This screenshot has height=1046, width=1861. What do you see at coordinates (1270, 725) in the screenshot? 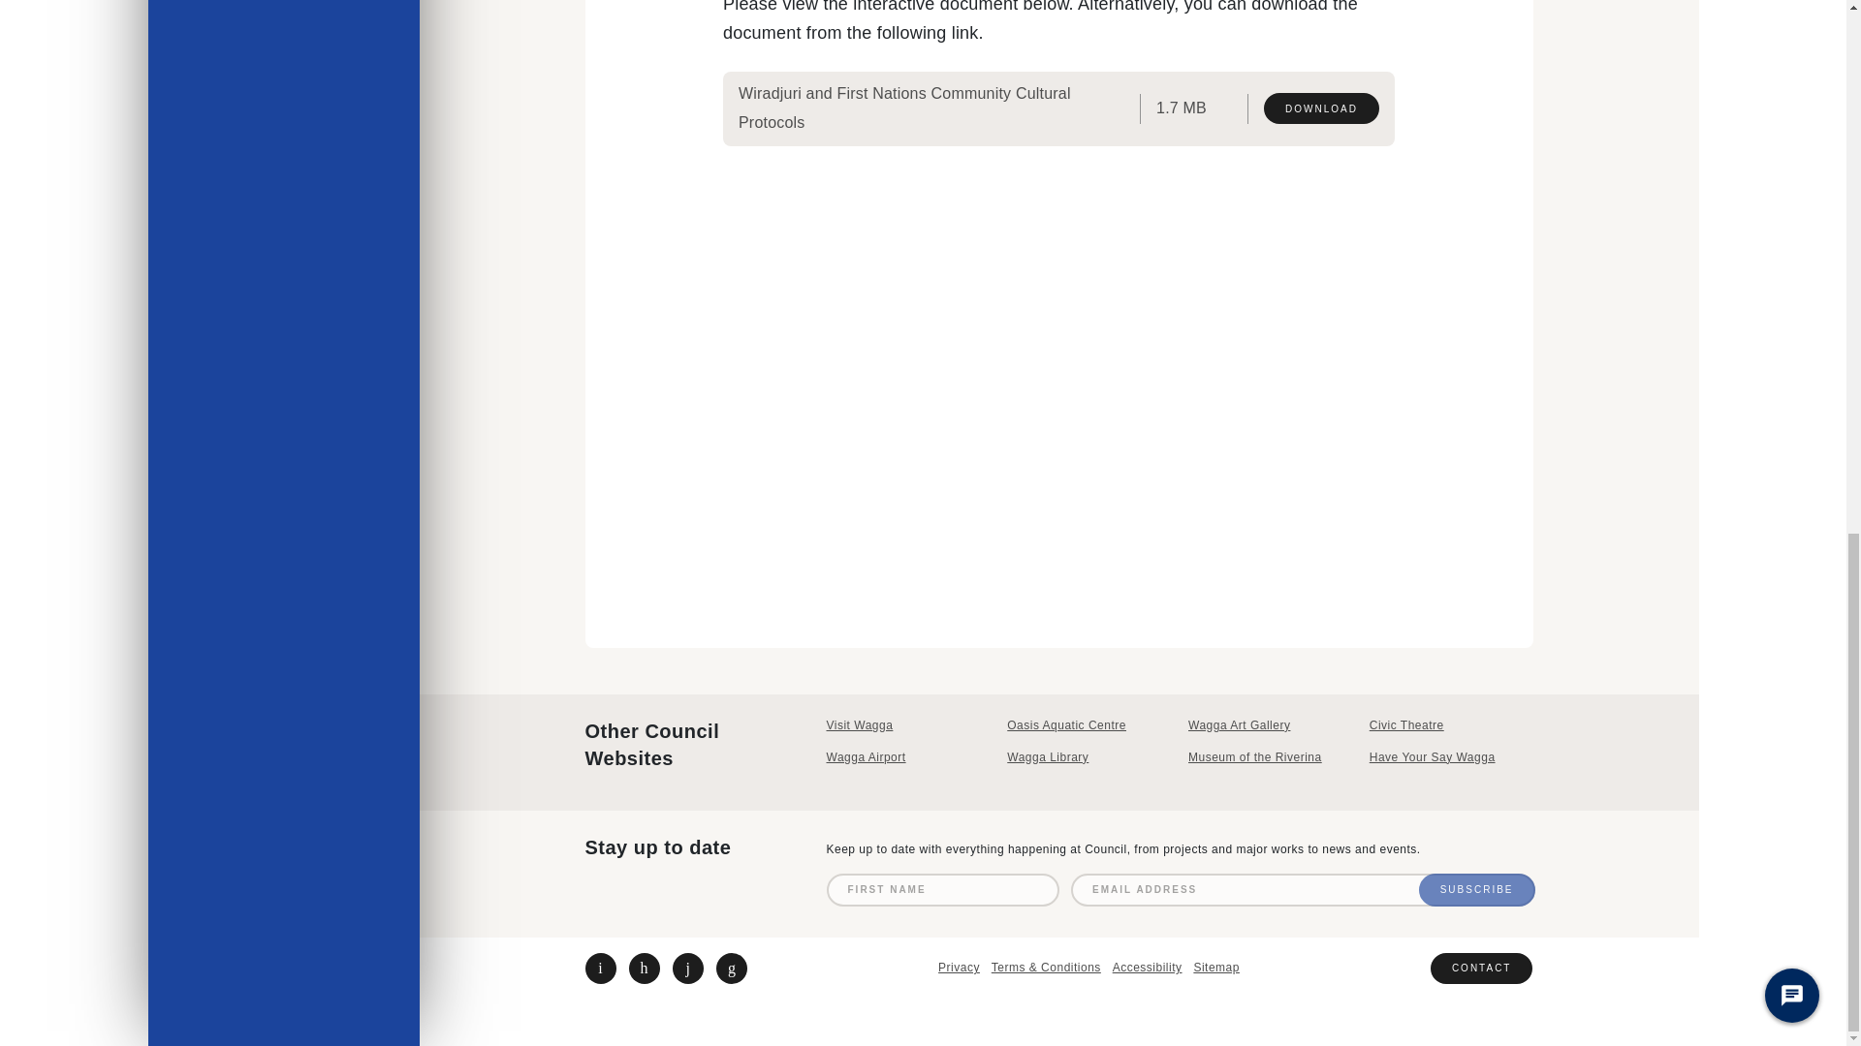
I see `Wagga Art Gallery` at bounding box center [1270, 725].